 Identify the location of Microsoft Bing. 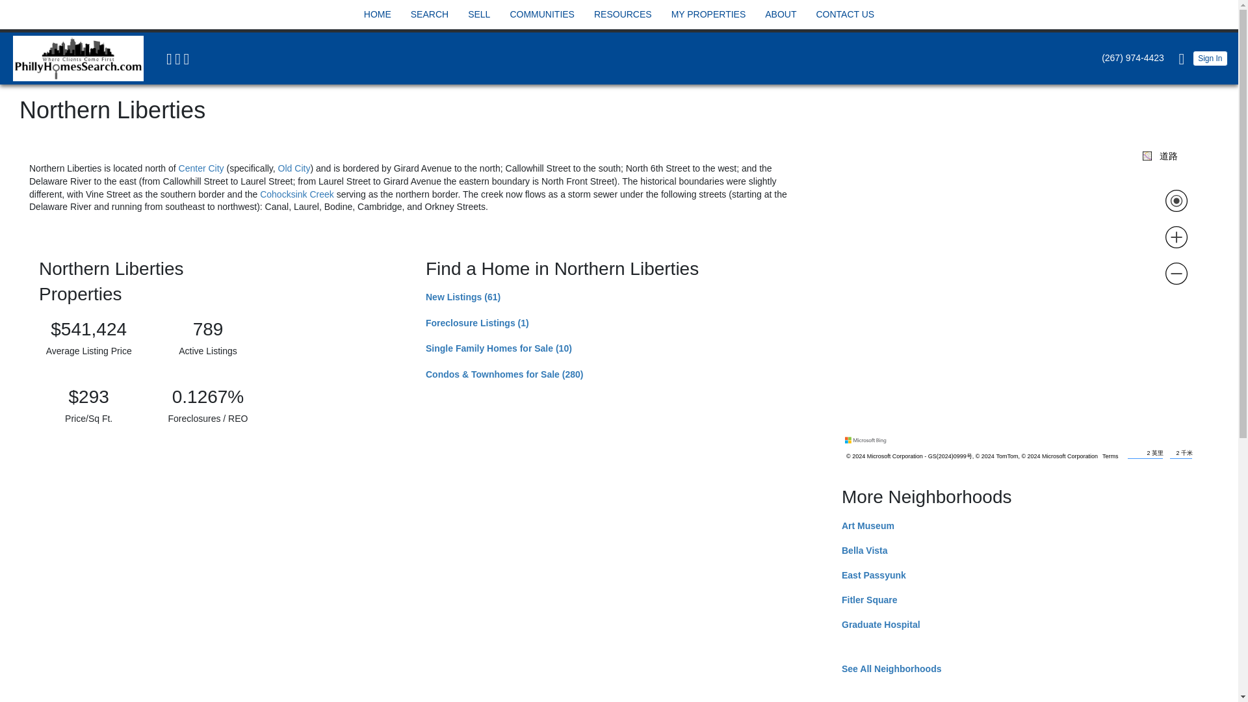
(867, 440).